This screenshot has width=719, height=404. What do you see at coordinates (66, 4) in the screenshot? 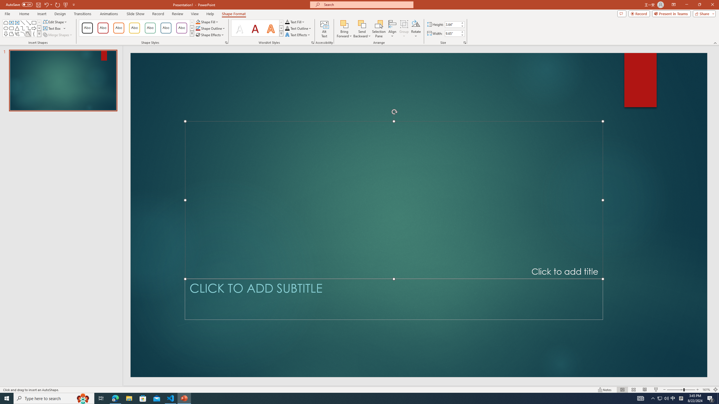
I see `From Beginning` at bounding box center [66, 4].